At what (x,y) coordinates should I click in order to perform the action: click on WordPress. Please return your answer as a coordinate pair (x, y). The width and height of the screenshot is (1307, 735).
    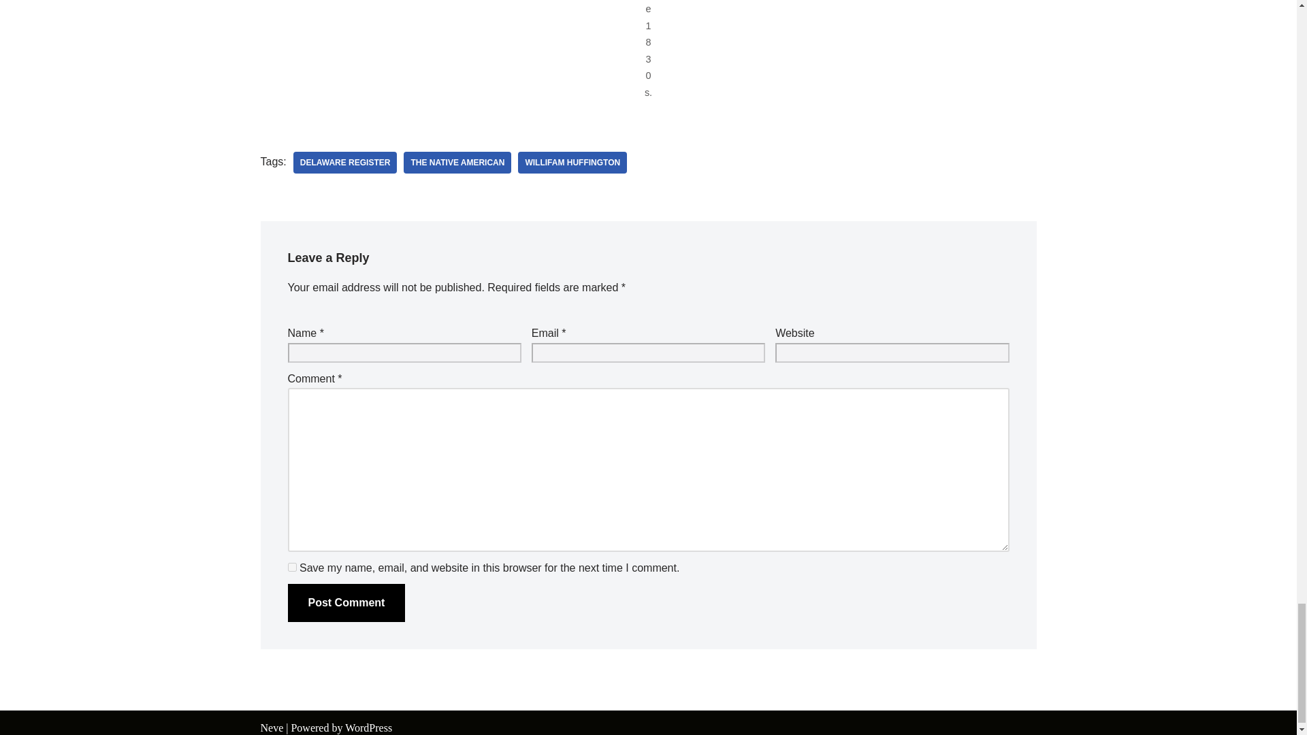
    Looking at the image, I should click on (368, 727).